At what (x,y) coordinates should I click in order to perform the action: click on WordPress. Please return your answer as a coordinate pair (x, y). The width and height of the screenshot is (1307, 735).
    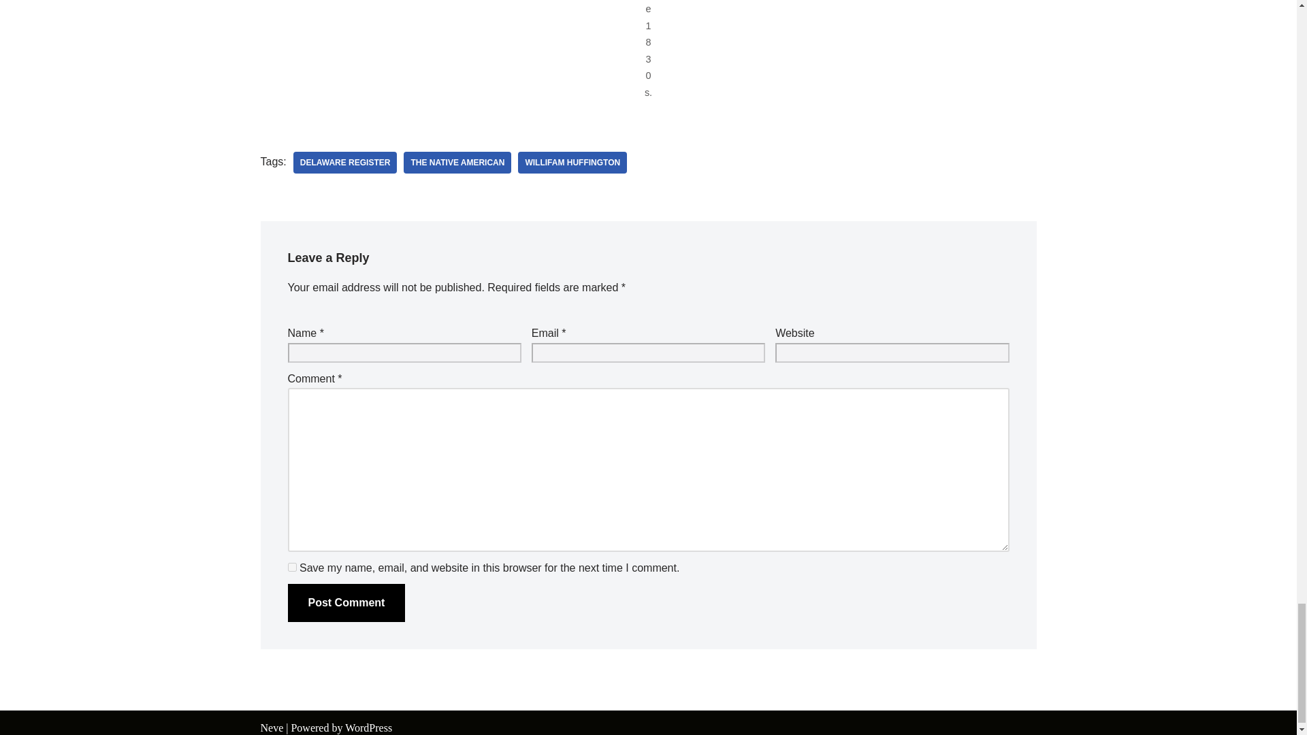
    Looking at the image, I should click on (368, 727).